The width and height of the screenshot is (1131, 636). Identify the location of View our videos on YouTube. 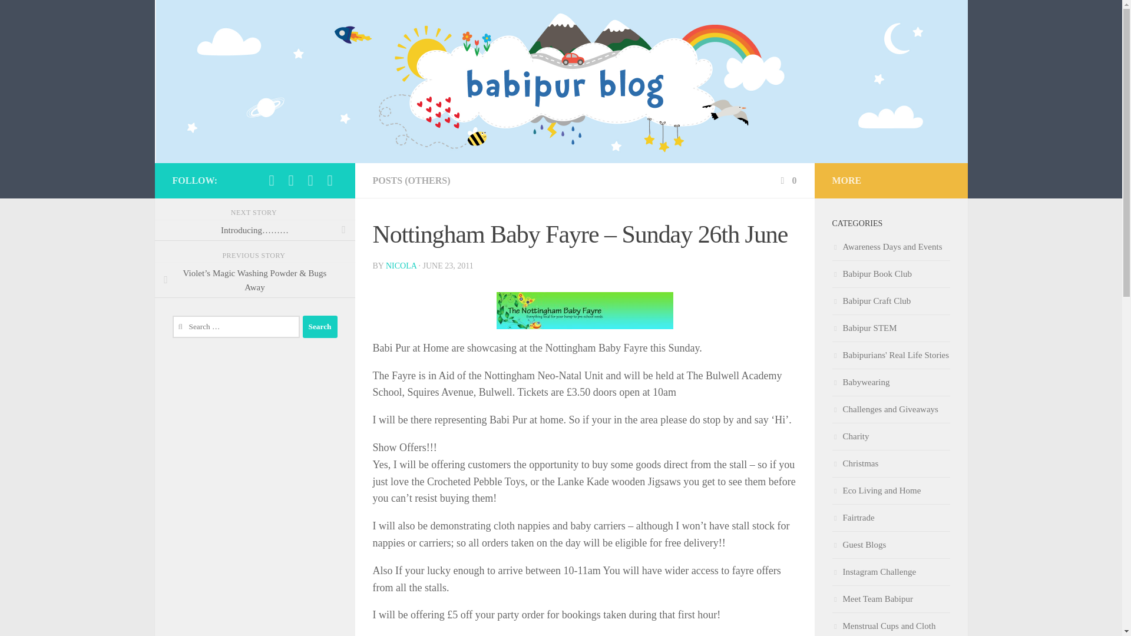
(330, 180).